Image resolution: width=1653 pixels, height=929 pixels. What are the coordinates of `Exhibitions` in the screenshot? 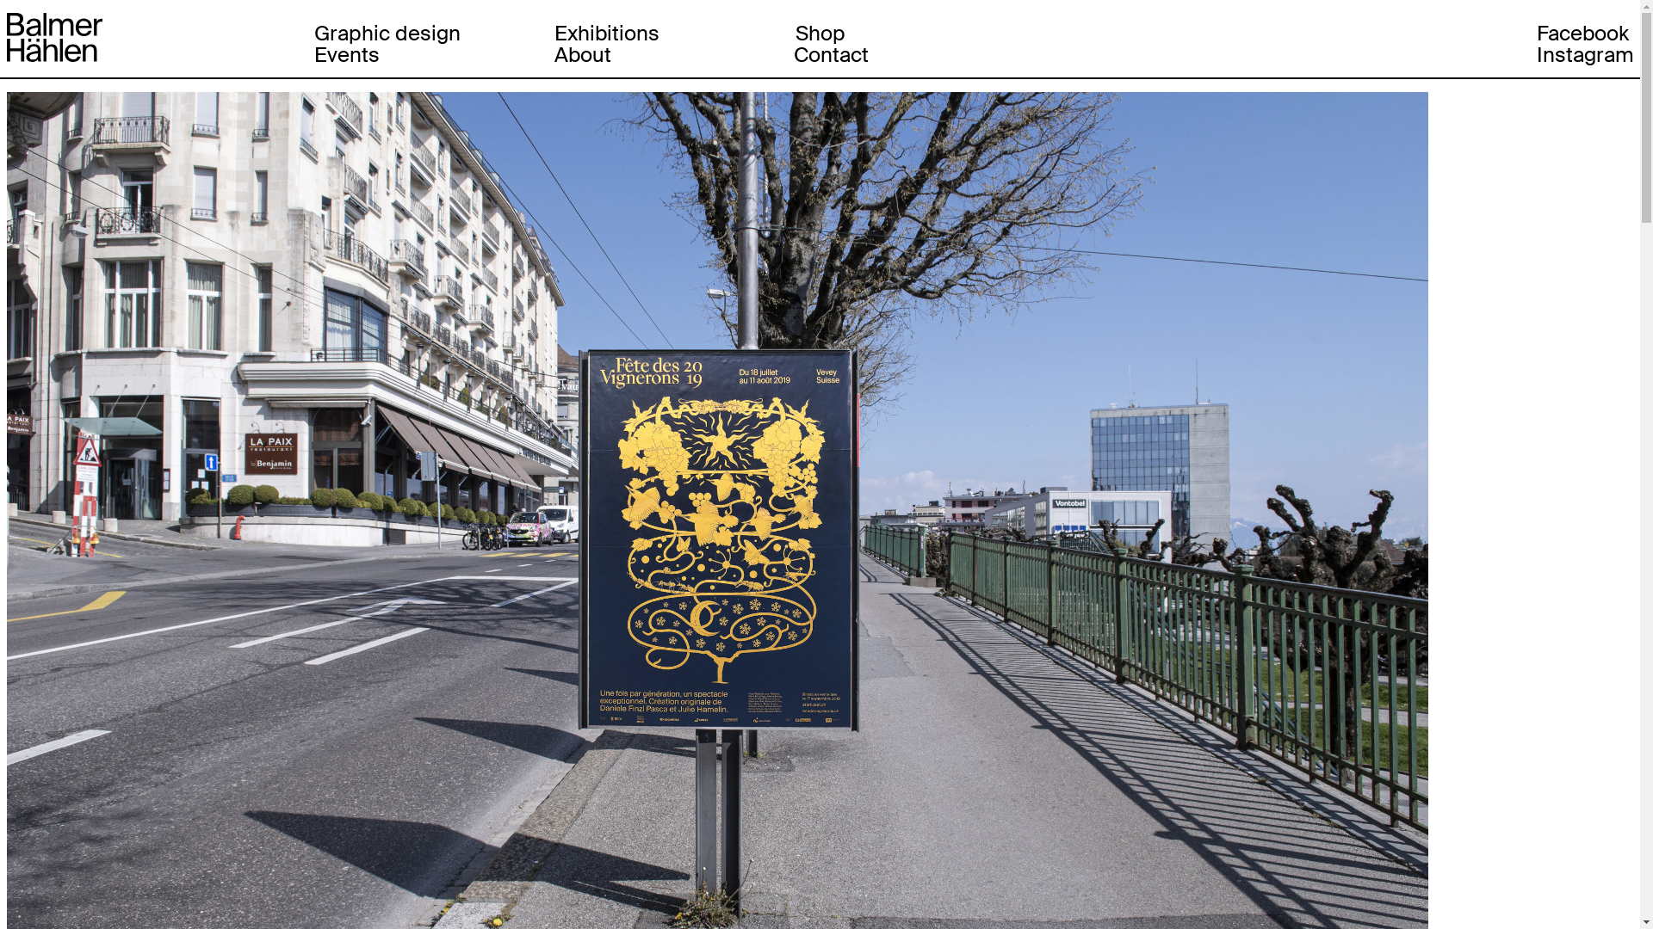 It's located at (607, 33).